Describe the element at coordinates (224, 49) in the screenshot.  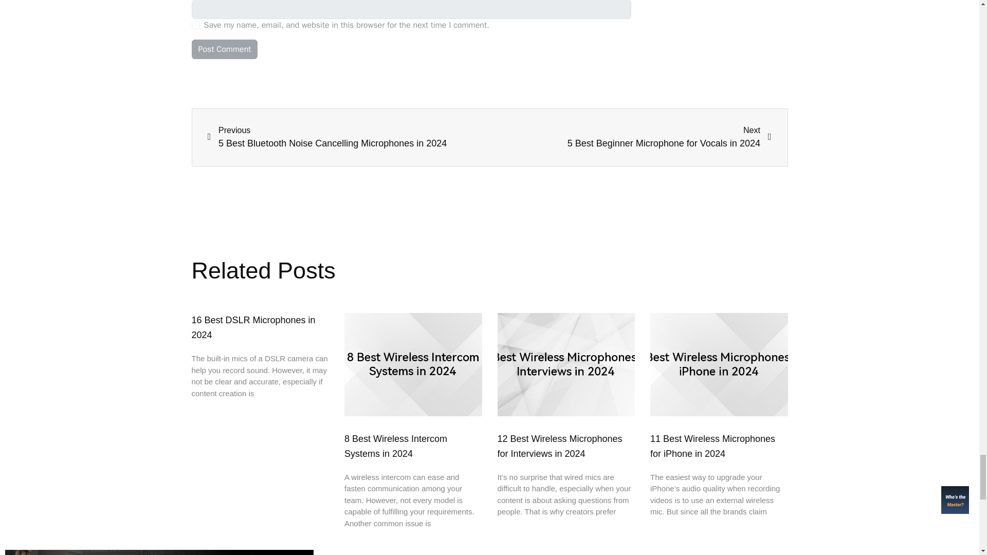
I see `Post Comment` at that location.